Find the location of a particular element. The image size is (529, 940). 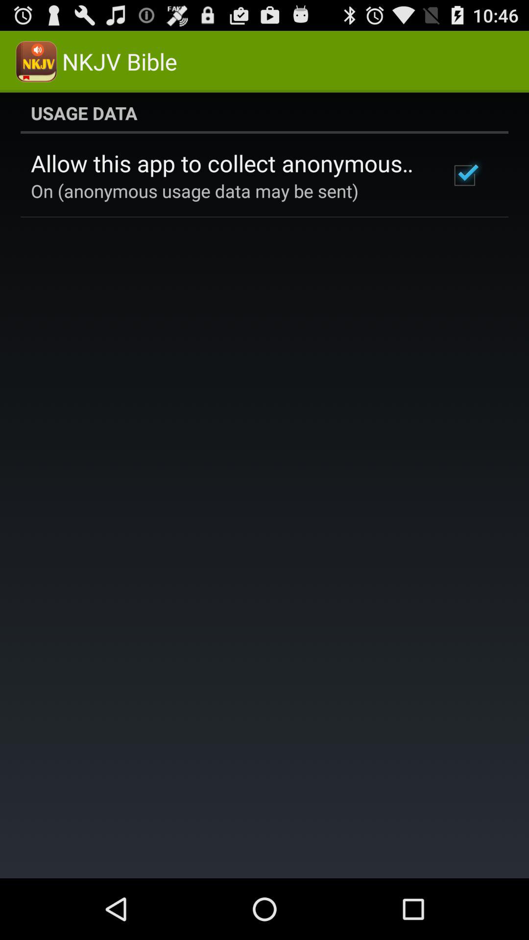

swipe to allow this app is located at coordinates (227, 163).